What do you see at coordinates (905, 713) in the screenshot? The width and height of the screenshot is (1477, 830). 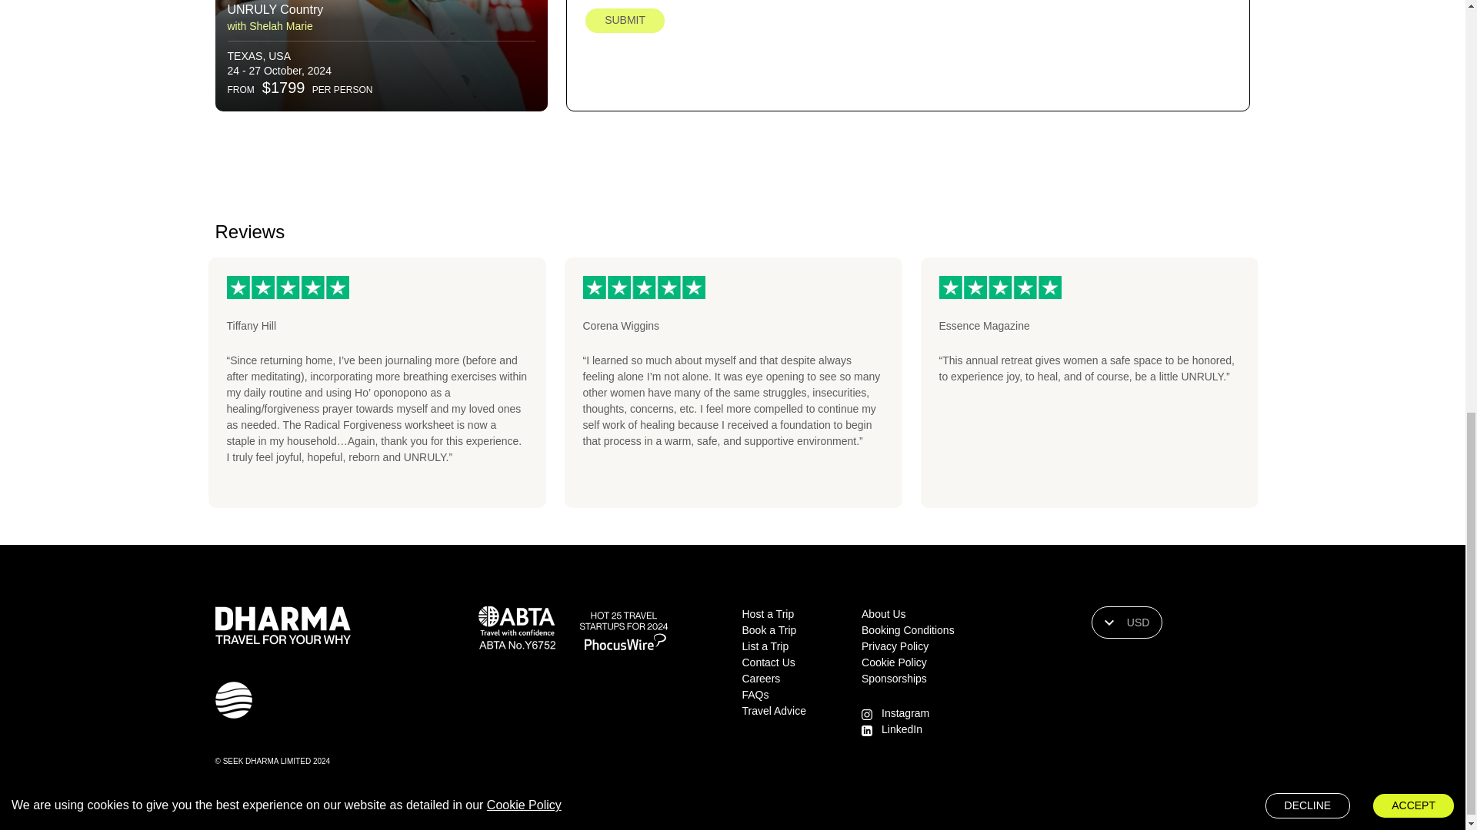 I see `Instagram` at bounding box center [905, 713].